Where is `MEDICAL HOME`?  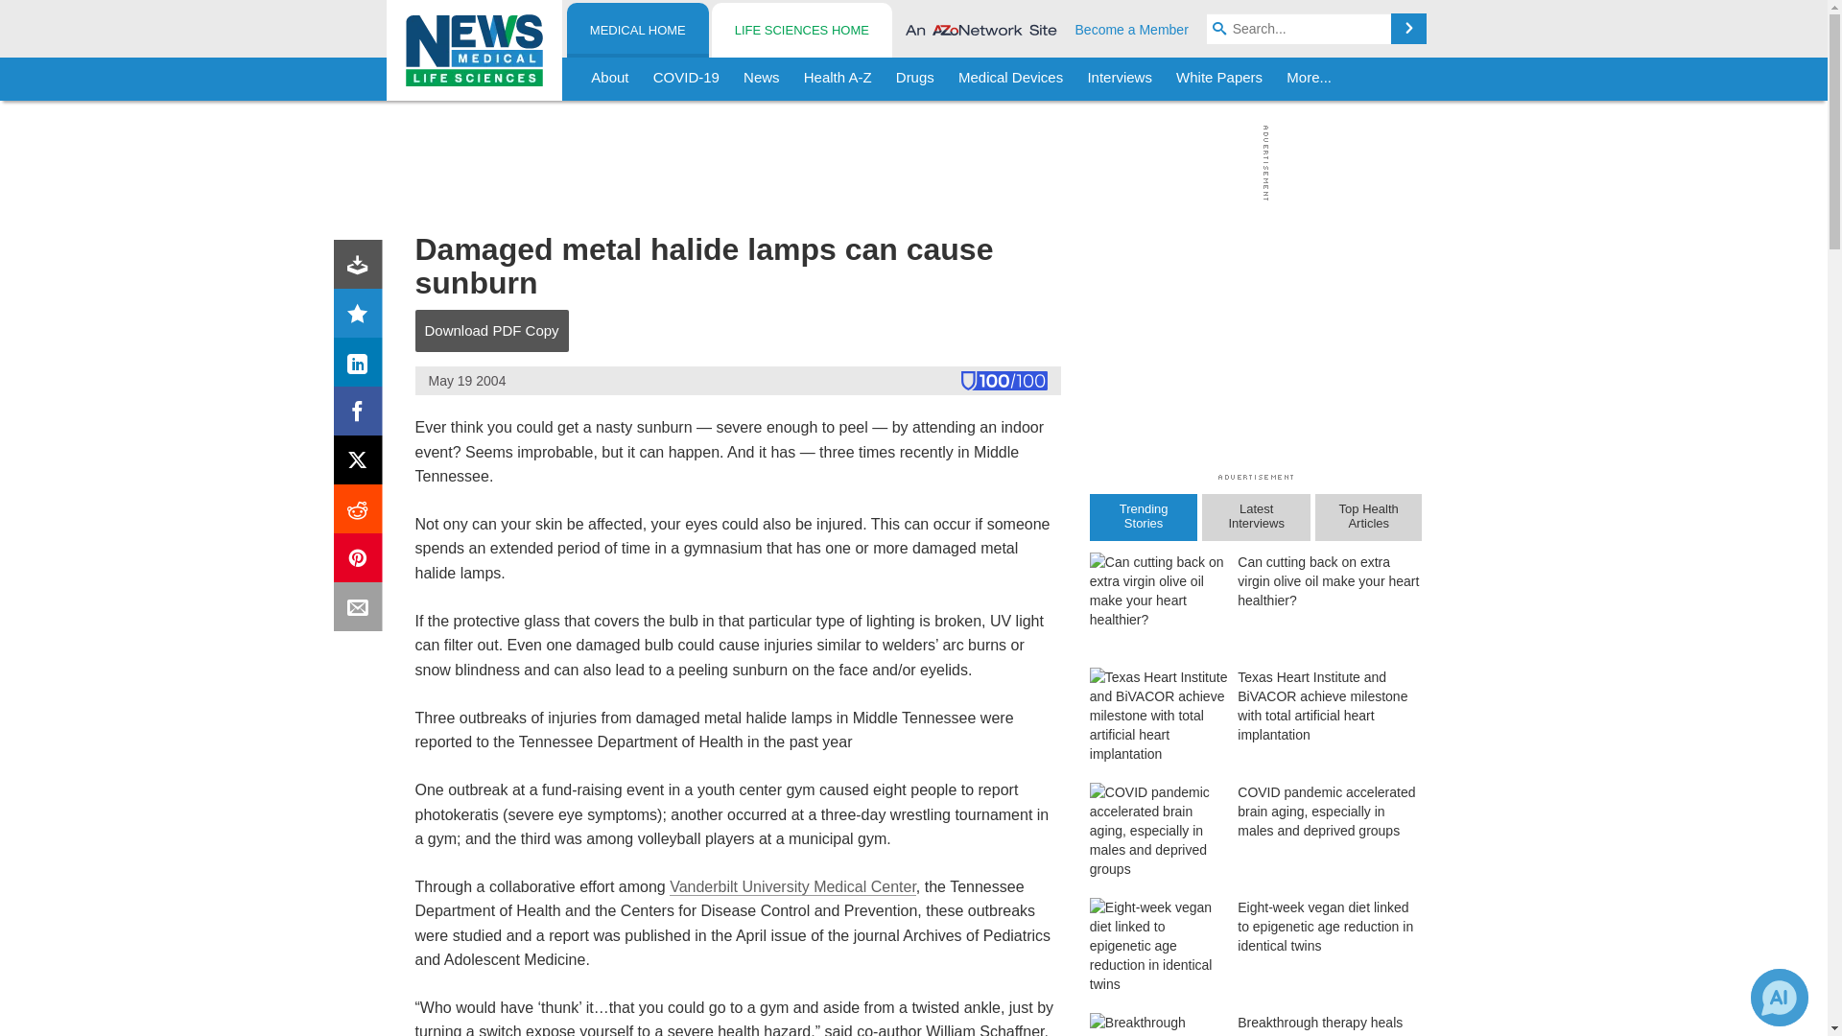 MEDICAL HOME is located at coordinates (638, 31).